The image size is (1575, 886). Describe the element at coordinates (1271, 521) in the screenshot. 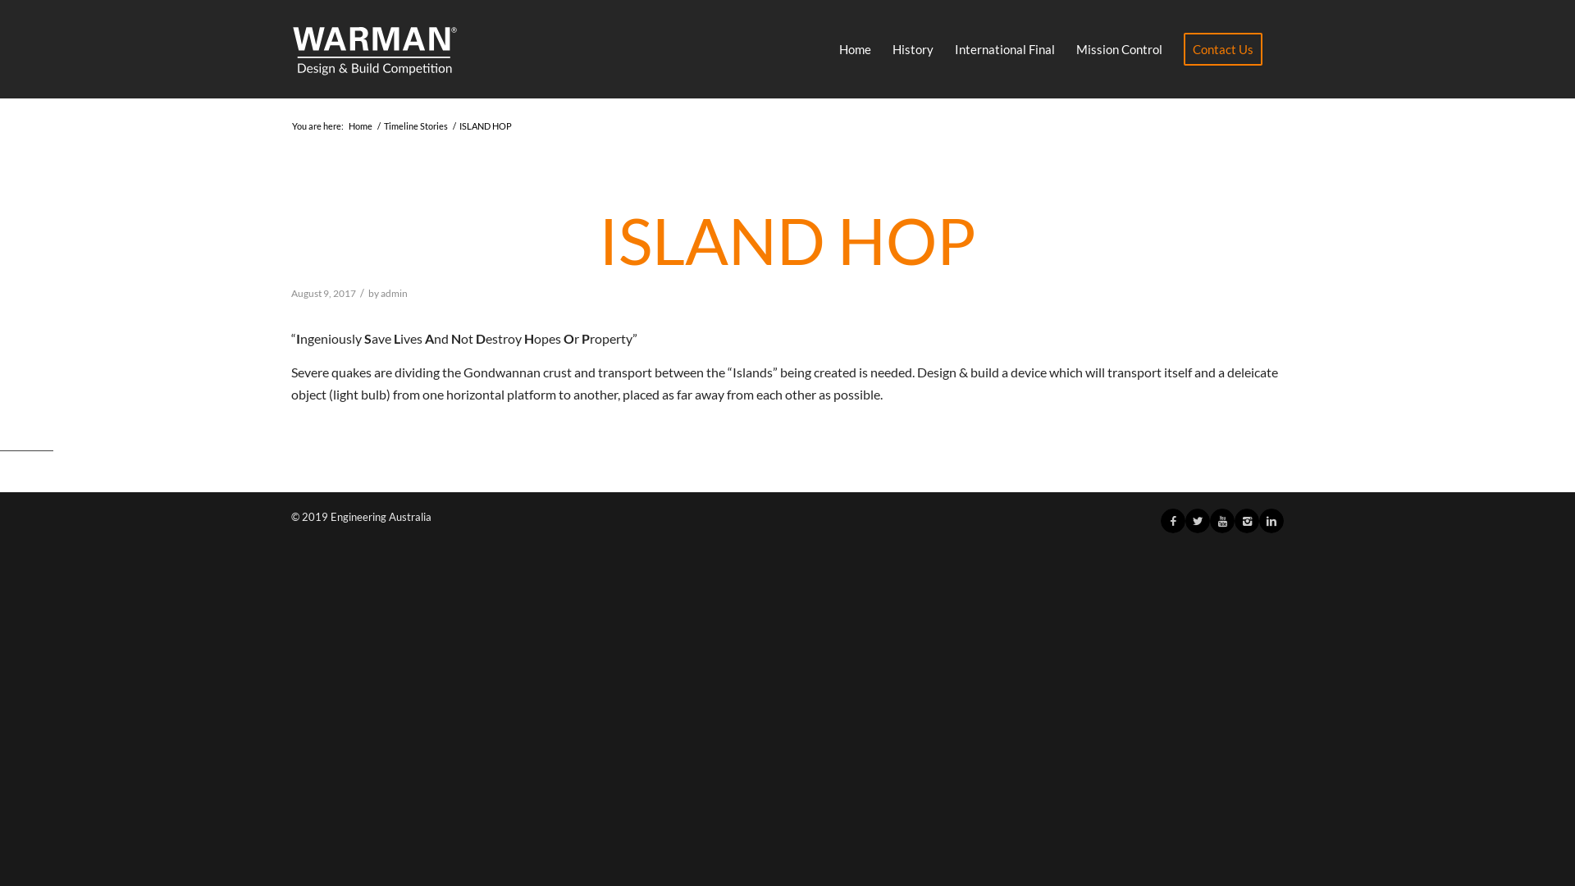

I see `Linkedin` at that location.